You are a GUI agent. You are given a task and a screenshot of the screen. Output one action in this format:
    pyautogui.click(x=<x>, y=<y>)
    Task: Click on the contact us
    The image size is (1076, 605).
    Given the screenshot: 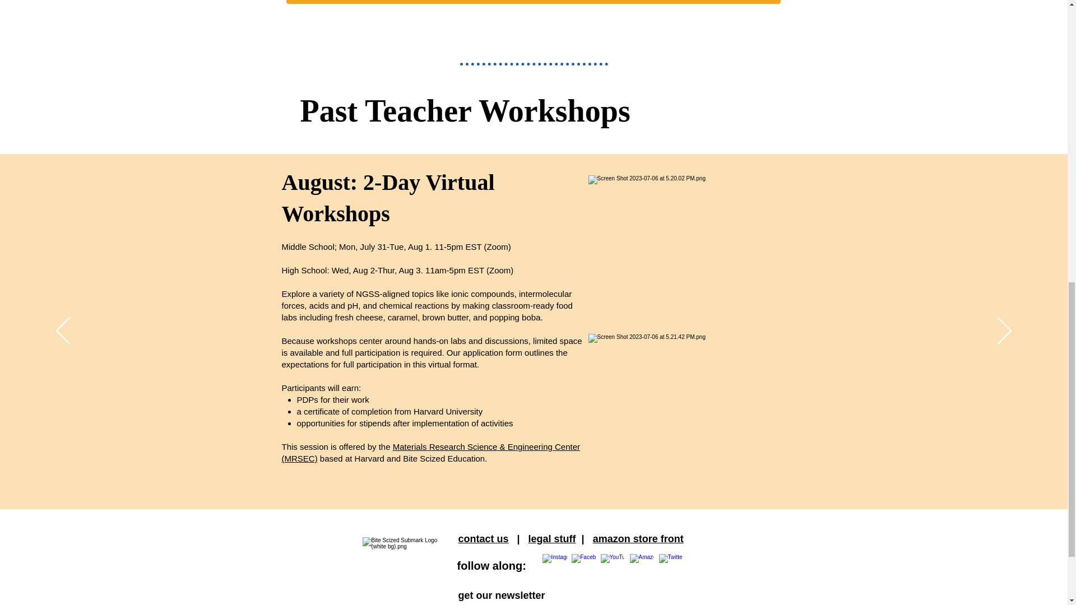 What is the action you would take?
    pyautogui.click(x=483, y=539)
    